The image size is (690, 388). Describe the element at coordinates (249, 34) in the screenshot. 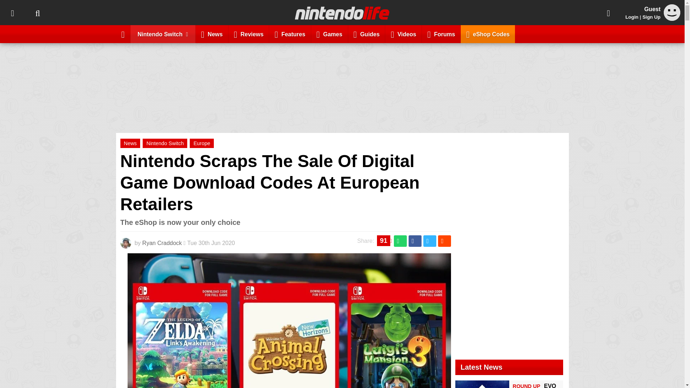

I see `Reviews` at that location.